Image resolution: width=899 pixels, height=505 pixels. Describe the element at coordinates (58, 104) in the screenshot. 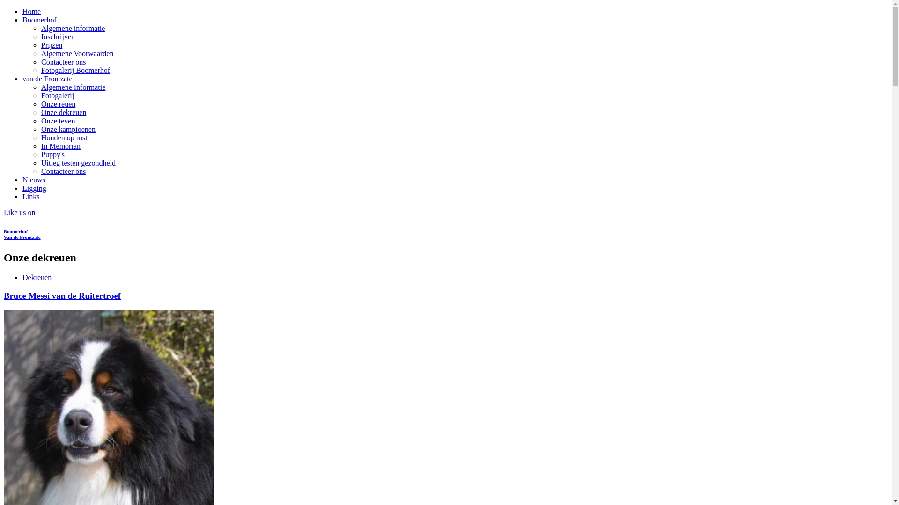

I see `Onze reuen` at that location.